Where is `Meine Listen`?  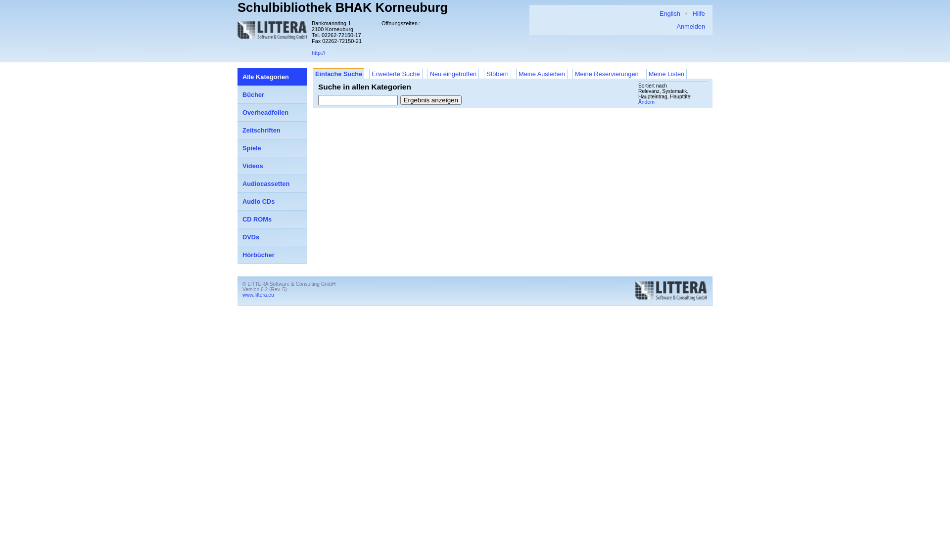 Meine Listen is located at coordinates (667, 74).